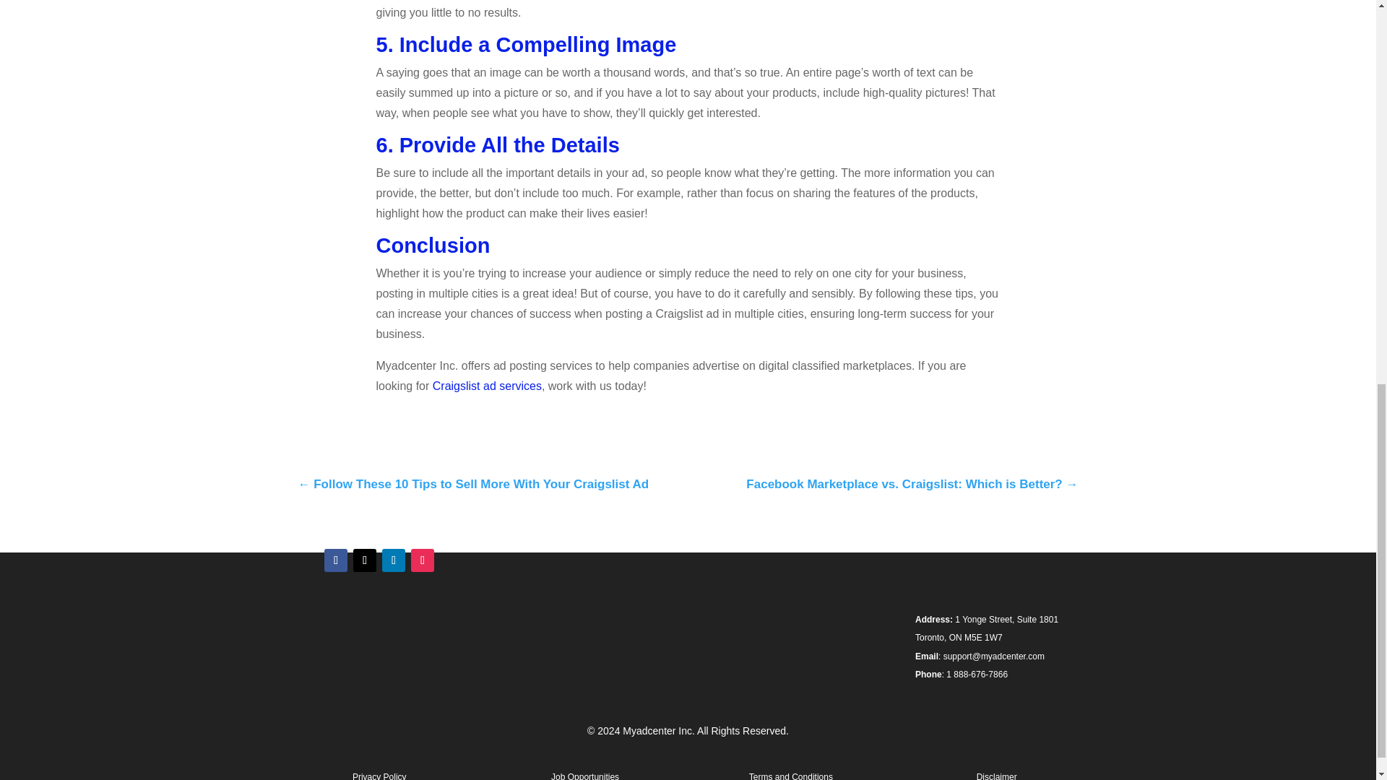  What do you see at coordinates (790, 776) in the screenshot?
I see `Terms and Conditions` at bounding box center [790, 776].